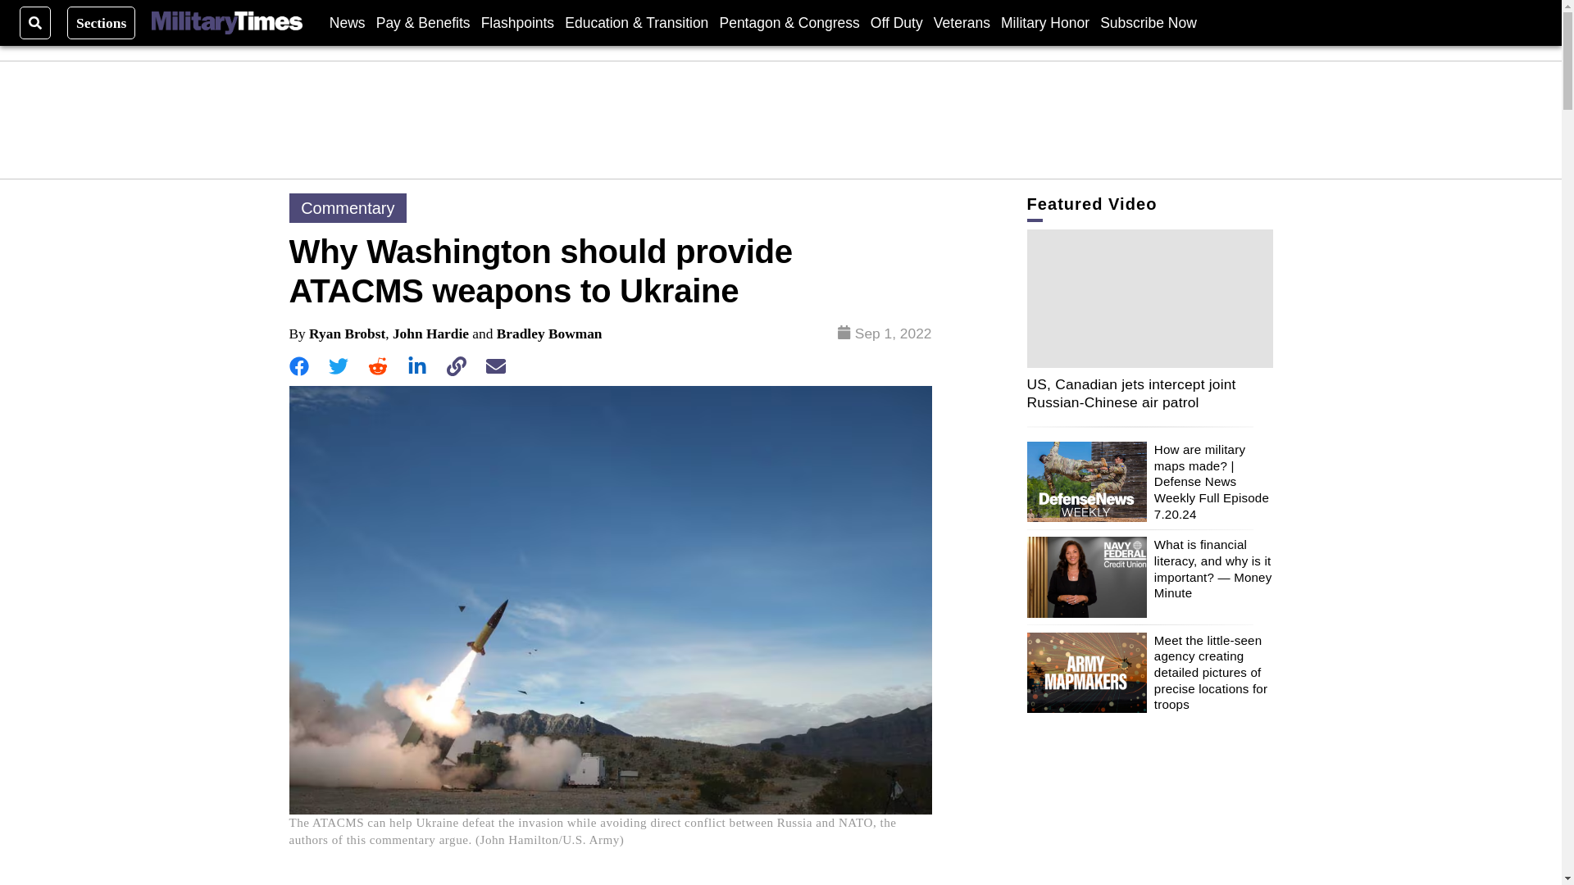 The width and height of the screenshot is (1574, 885). I want to click on Military Times Logo, so click(226, 23).